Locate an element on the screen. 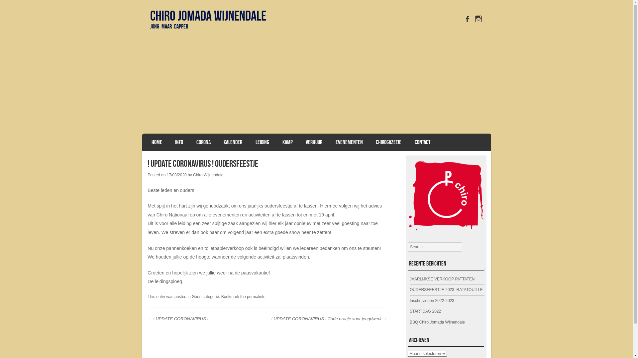  HOME is located at coordinates (157, 142).